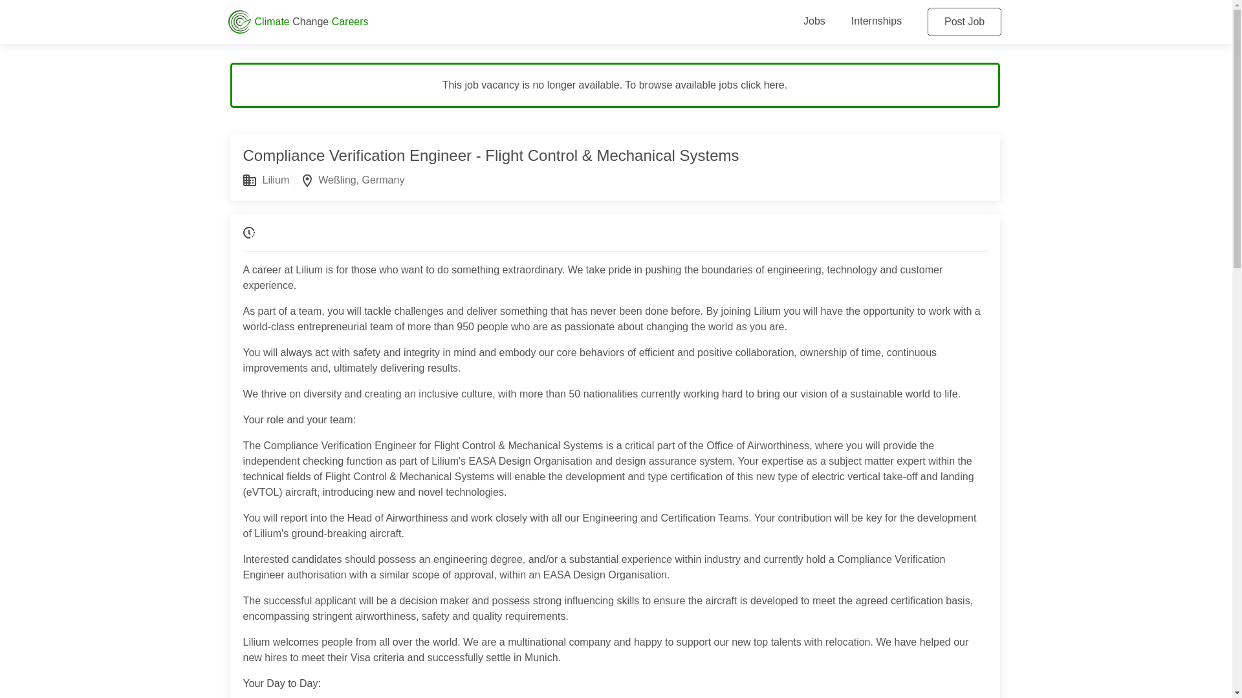  I want to click on Climate Change Careers, so click(486, 22).